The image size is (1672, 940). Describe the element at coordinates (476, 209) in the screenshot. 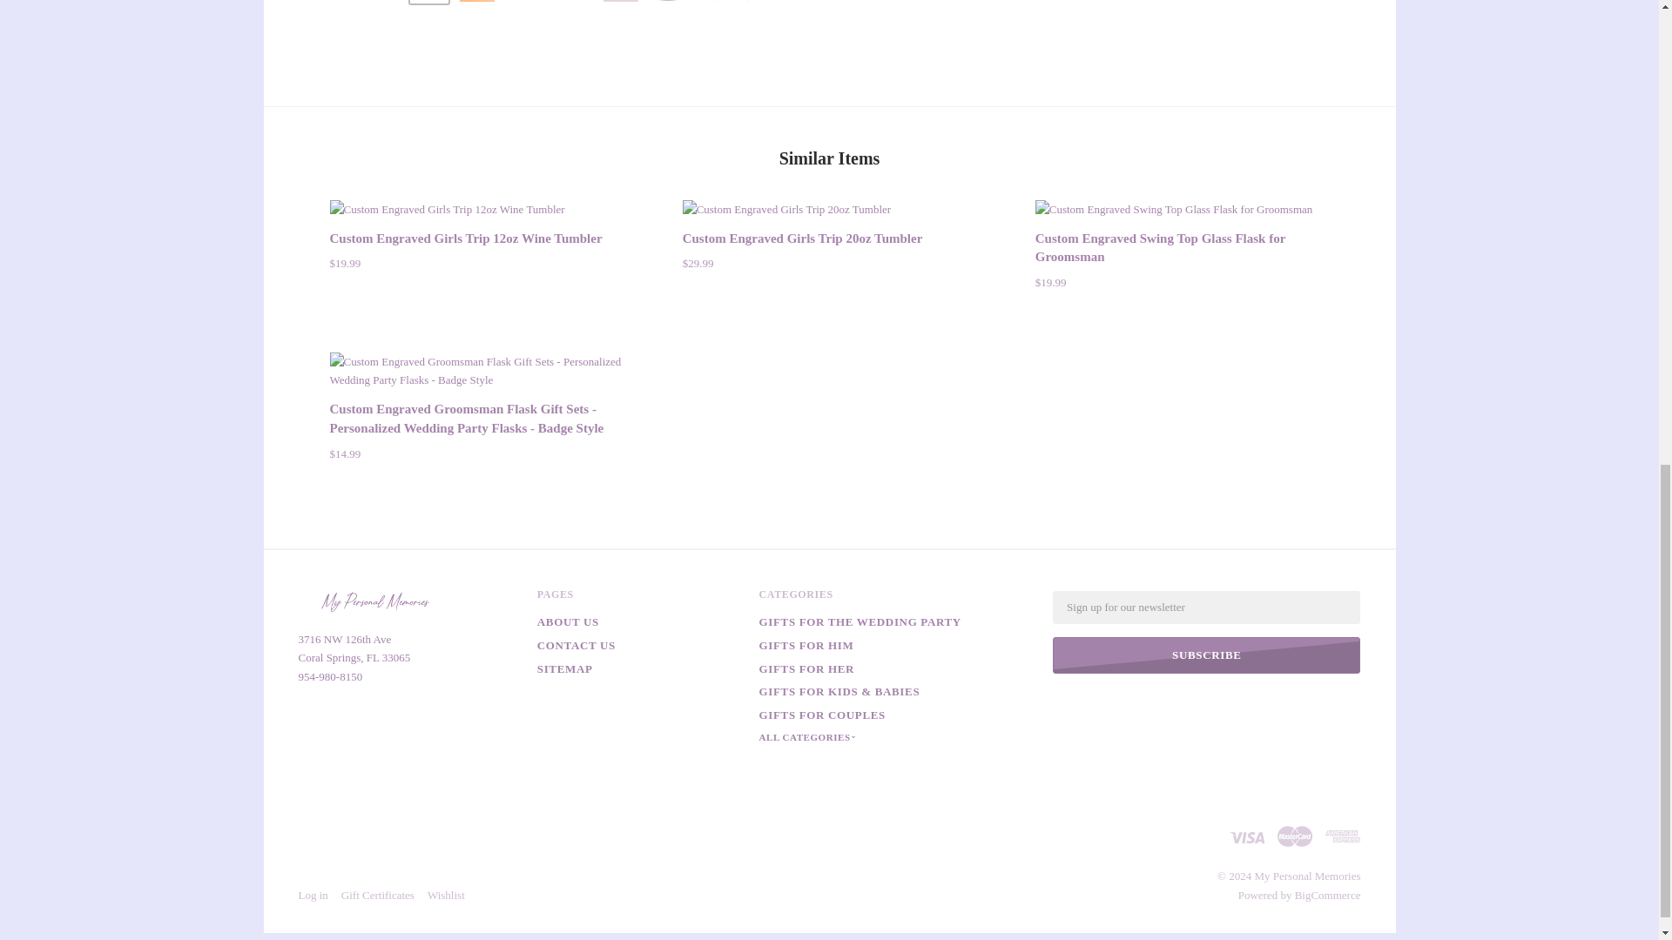

I see `Custom Engraved Girls Trip 12oz Wine Tumbler` at that location.